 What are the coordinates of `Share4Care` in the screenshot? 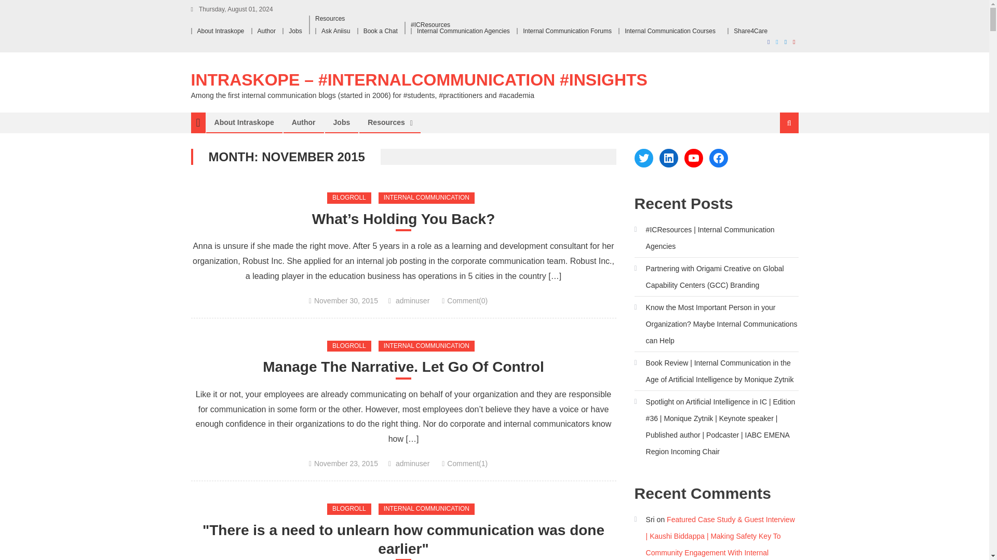 It's located at (751, 31).